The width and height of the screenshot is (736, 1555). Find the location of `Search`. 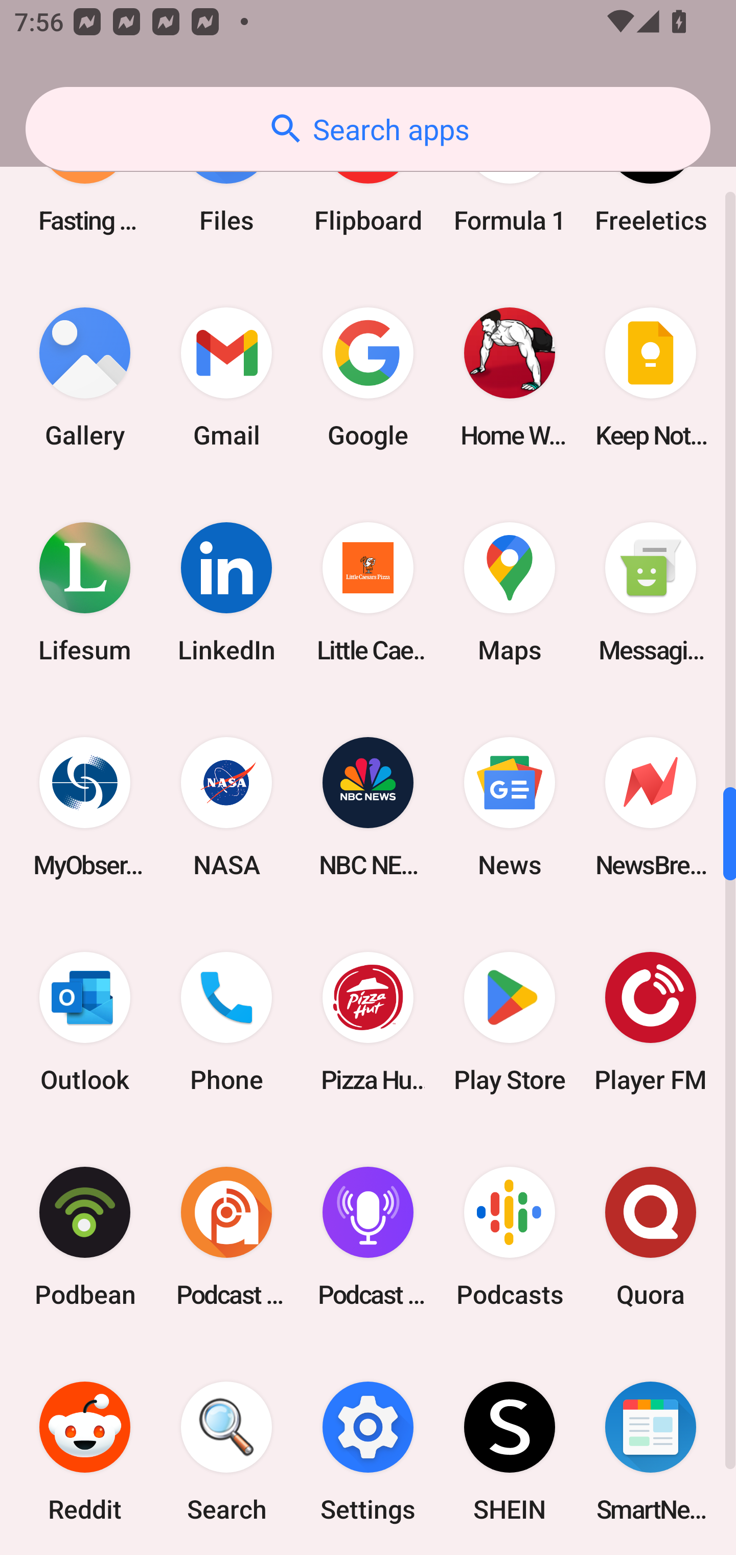

Search is located at coordinates (226, 1449).